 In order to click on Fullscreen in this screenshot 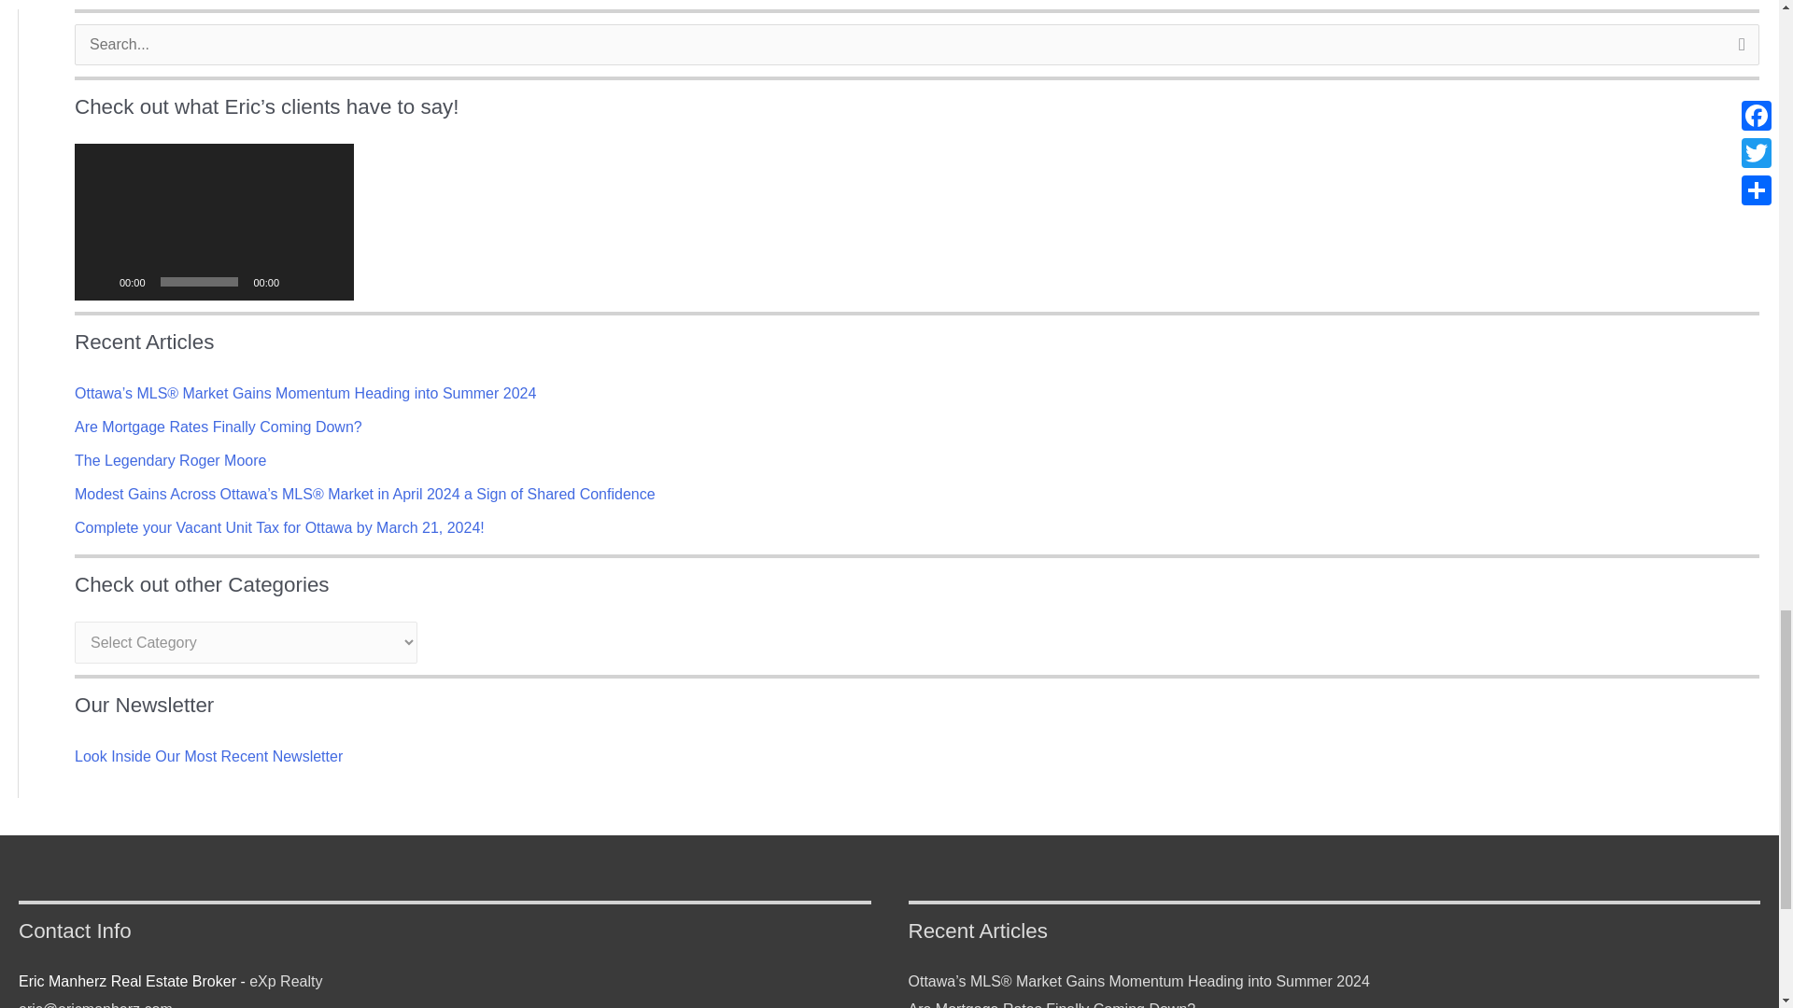, I will do `click(329, 282)`.